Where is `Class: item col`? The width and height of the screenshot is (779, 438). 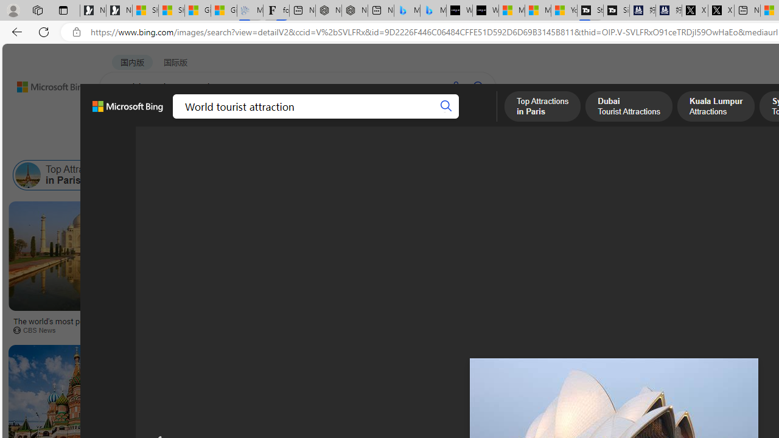 Class: item col is located at coordinates (663, 175).